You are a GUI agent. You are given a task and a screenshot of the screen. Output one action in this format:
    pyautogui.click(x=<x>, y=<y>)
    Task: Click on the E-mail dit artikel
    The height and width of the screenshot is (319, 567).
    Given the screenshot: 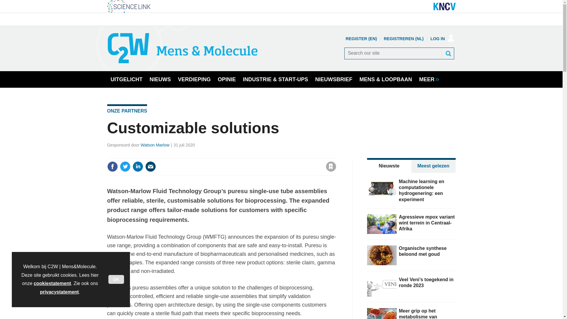 What is the action you would take?
    pyautogui.click(x=151, y=167)
    